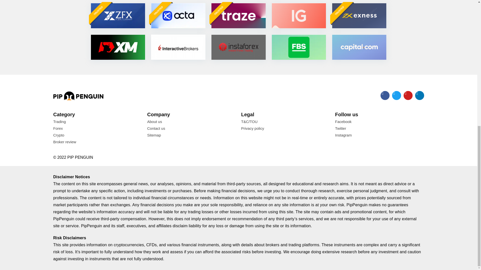 The height and width of the screenshot is (270, 481). I want to click on Broker review, so click(97, 142).